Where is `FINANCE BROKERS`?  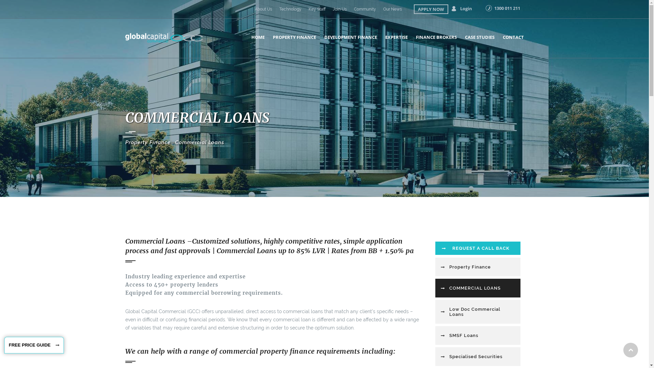
FINANCE BROKERS is located at coordinates (436, 37).